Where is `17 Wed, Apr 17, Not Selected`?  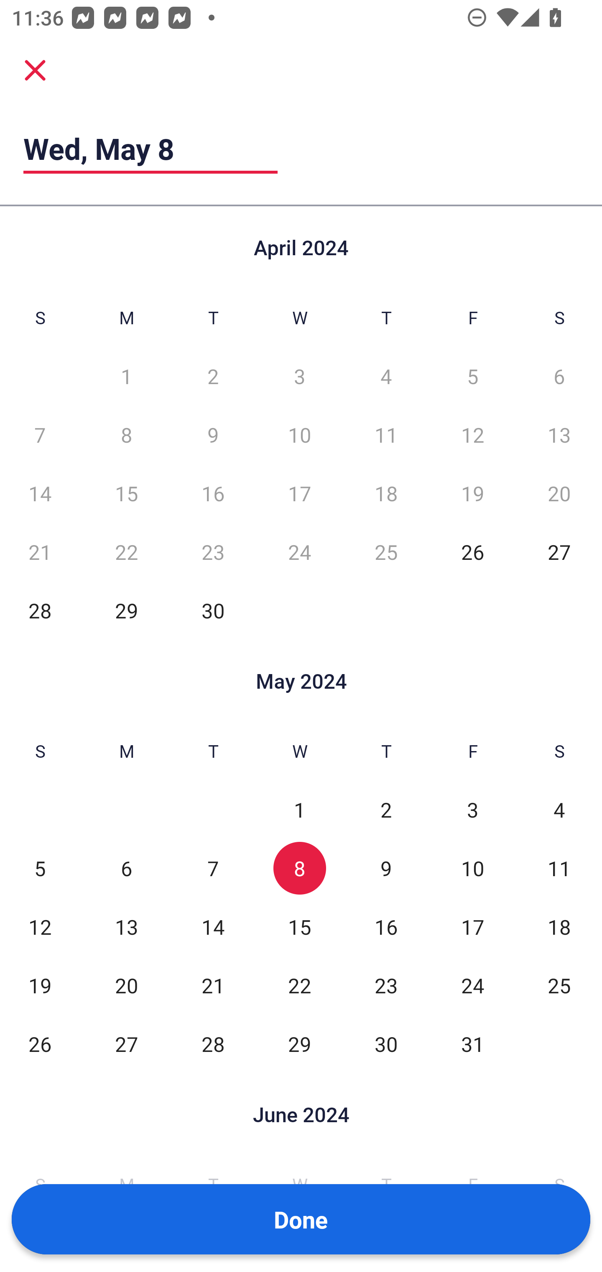
17 Wed, Apr 17, Not Selected is located at coordinates (299, 493).